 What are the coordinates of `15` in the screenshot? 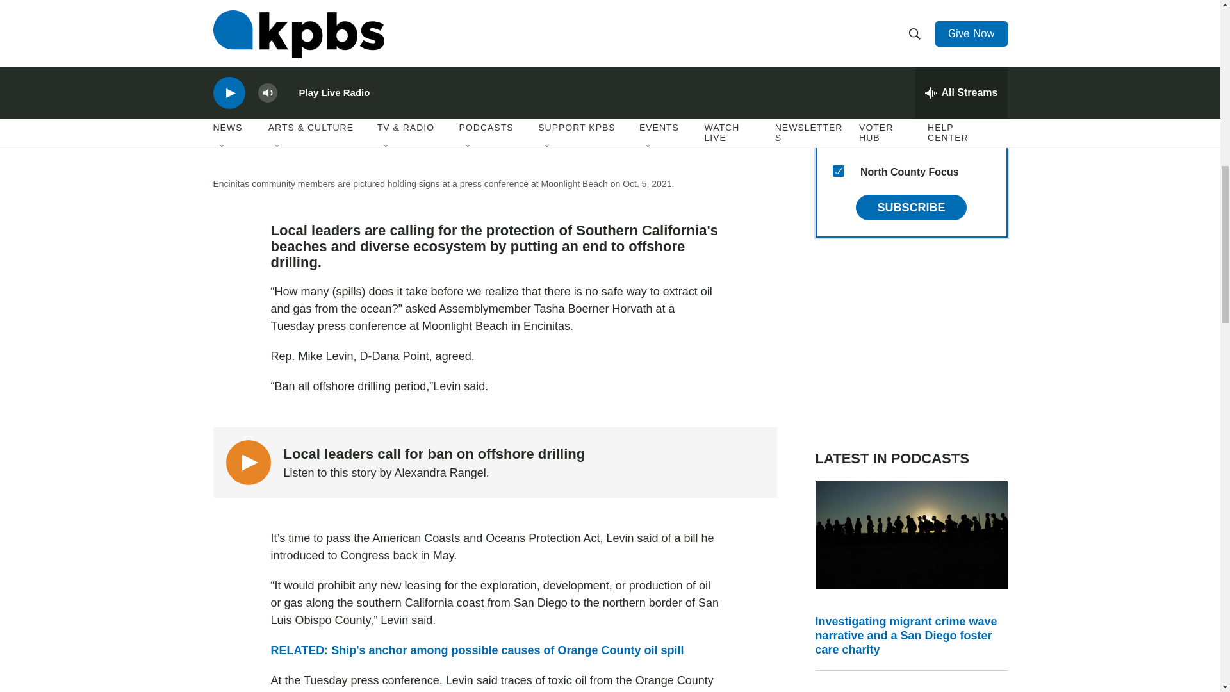 It's located at (838, 171).